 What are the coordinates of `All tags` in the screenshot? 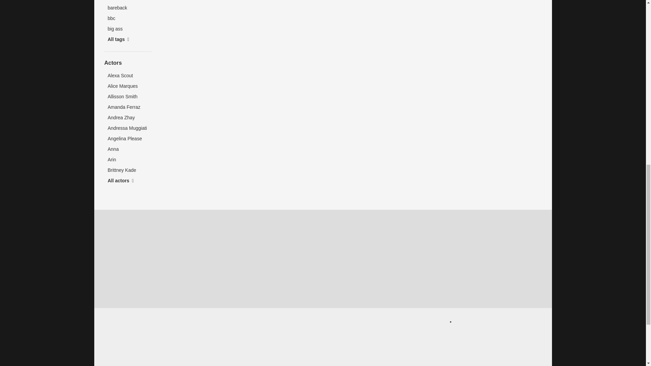 It's located at (128, 39).